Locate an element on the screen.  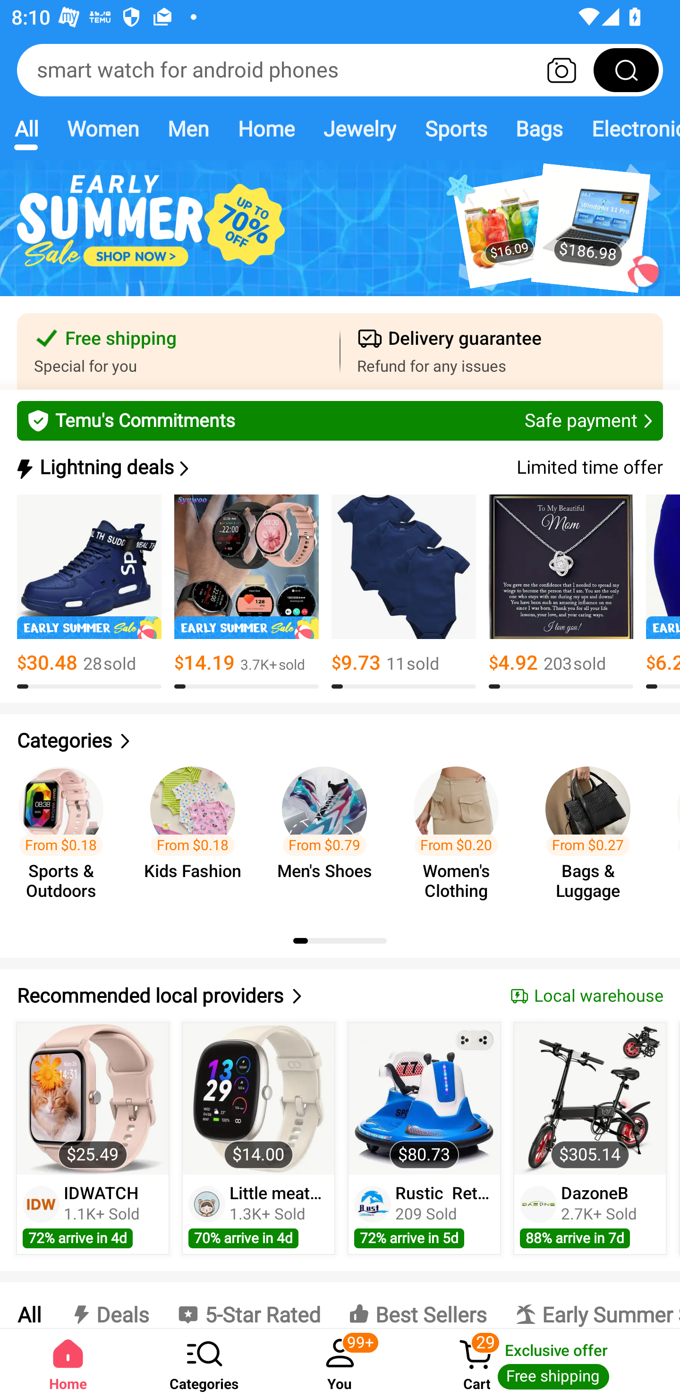
From $0.18 Sports & Outdoors is located at coordinates (66, 835).